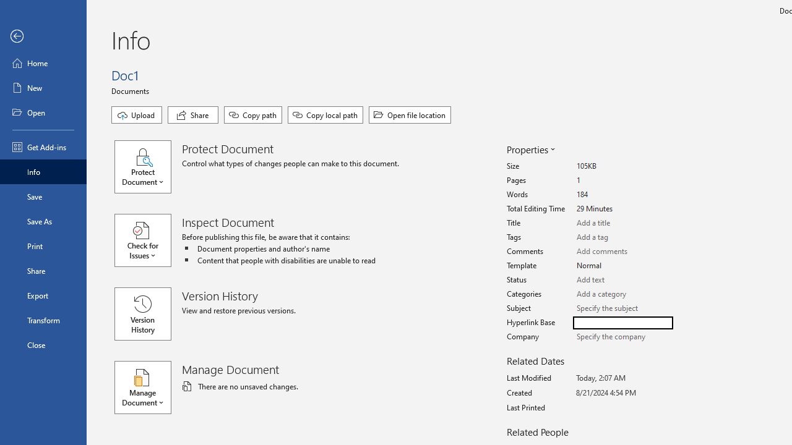 This screenshot has width=792, height=445. Describe the element at coordinates (622, 166) in the screenshot. I see `Size` at that location.